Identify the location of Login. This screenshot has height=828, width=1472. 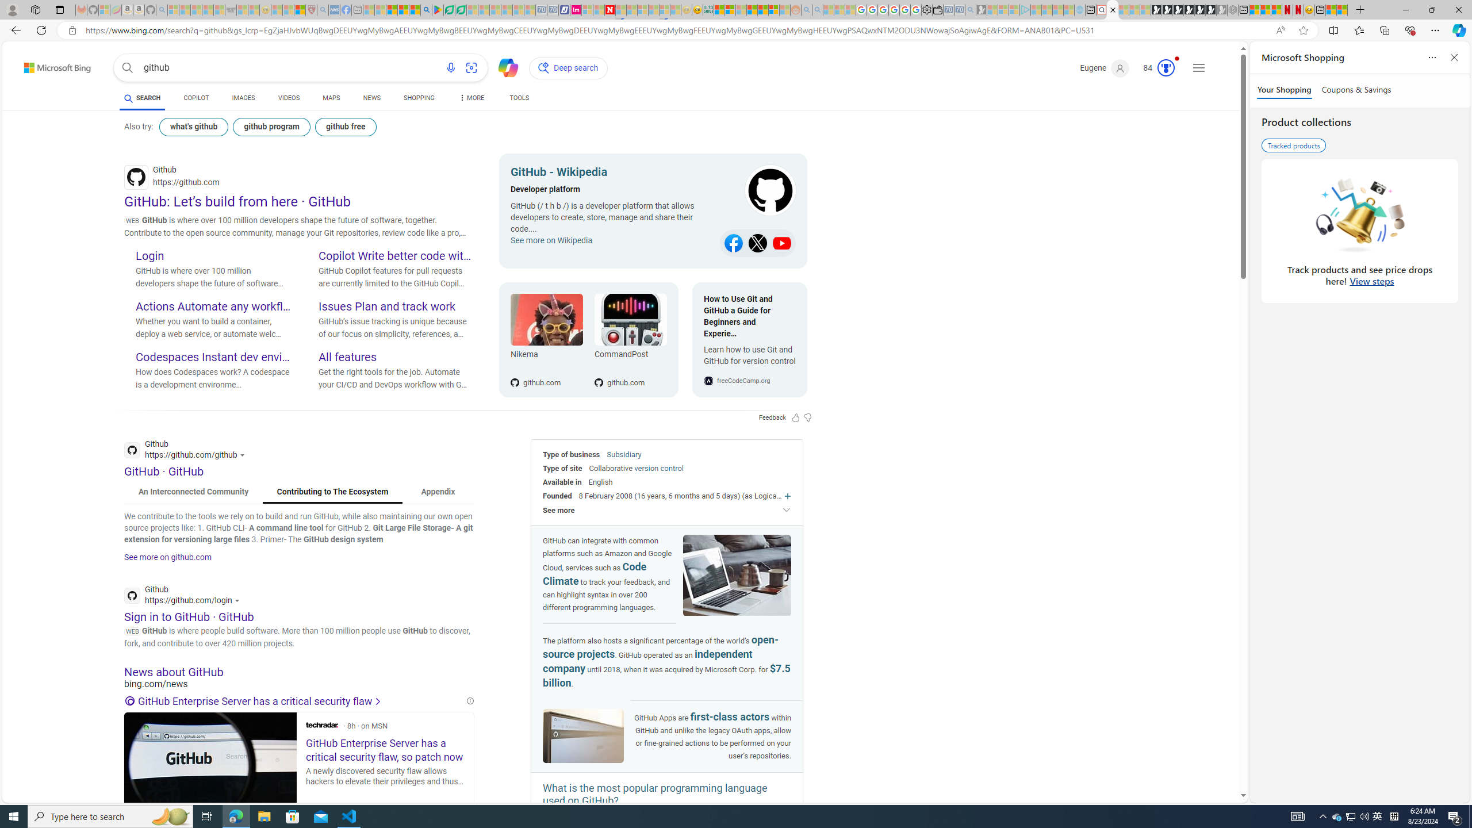
(213, 256).